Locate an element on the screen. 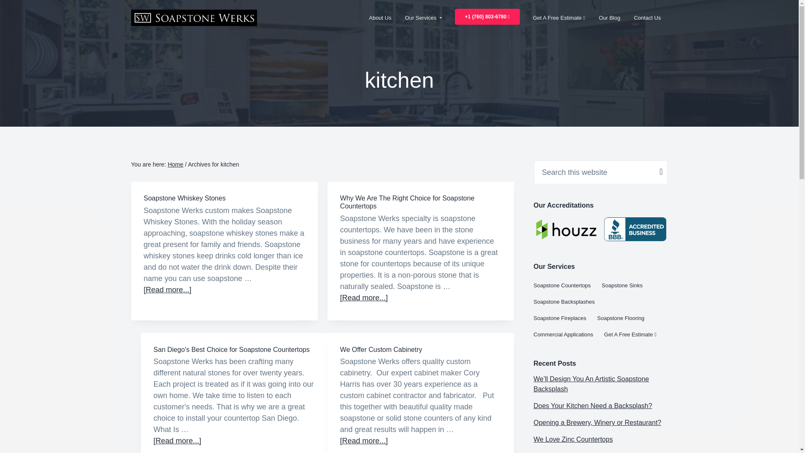 The height and width of the screenshot is (453, 805). Get A Free Estimate is located at coordinates (559, 18).